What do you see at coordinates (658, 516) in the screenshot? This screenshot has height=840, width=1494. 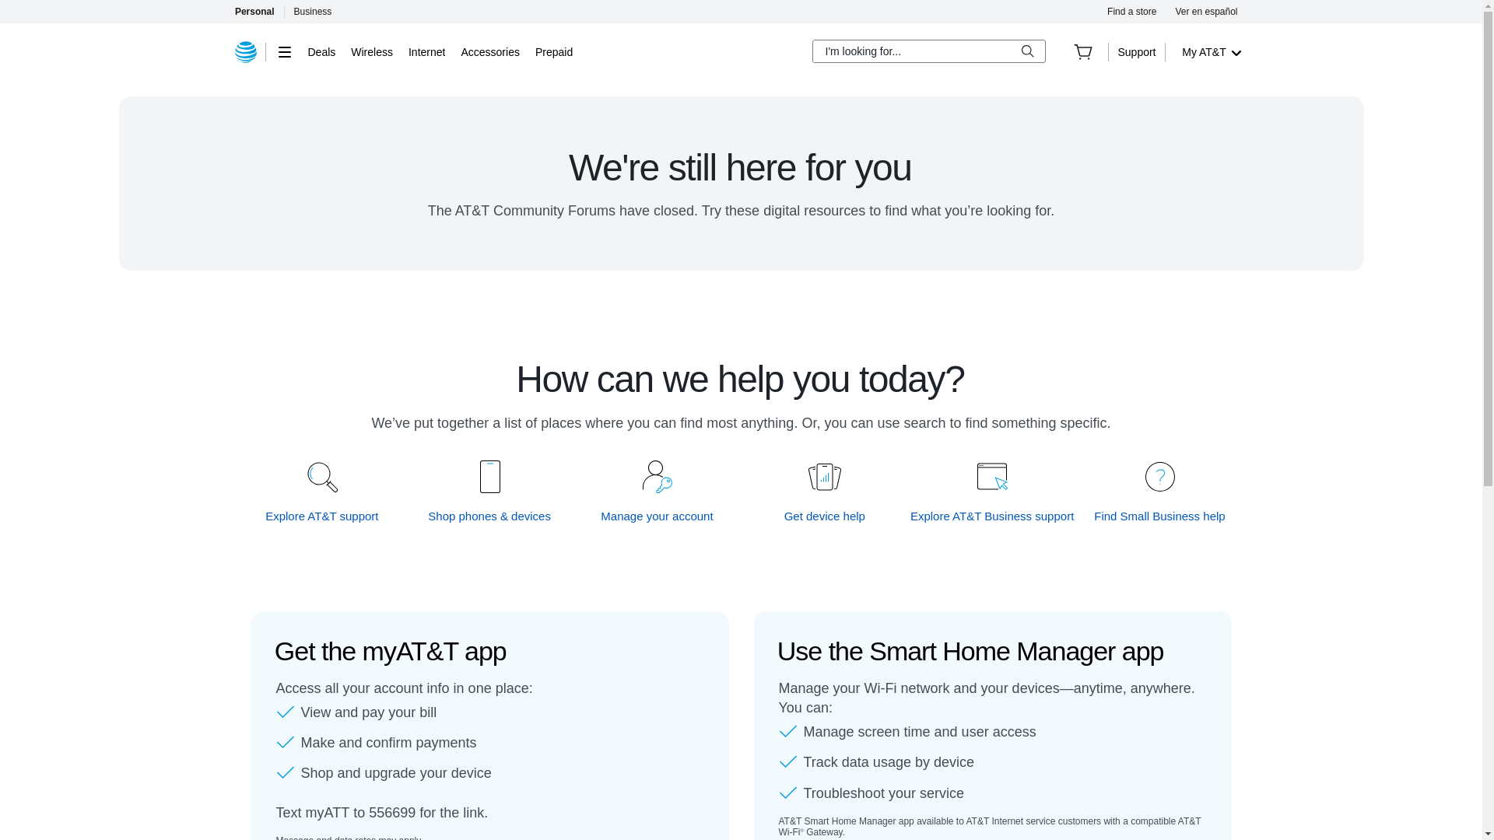 I see `Manage your account` at bounding box center [658, 516].